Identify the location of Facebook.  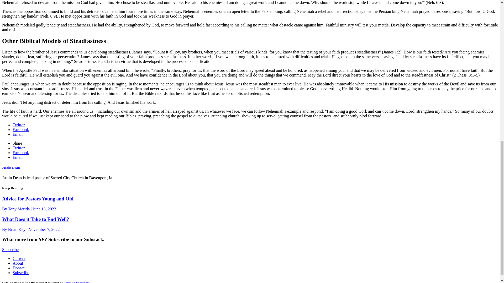
(20, 153).